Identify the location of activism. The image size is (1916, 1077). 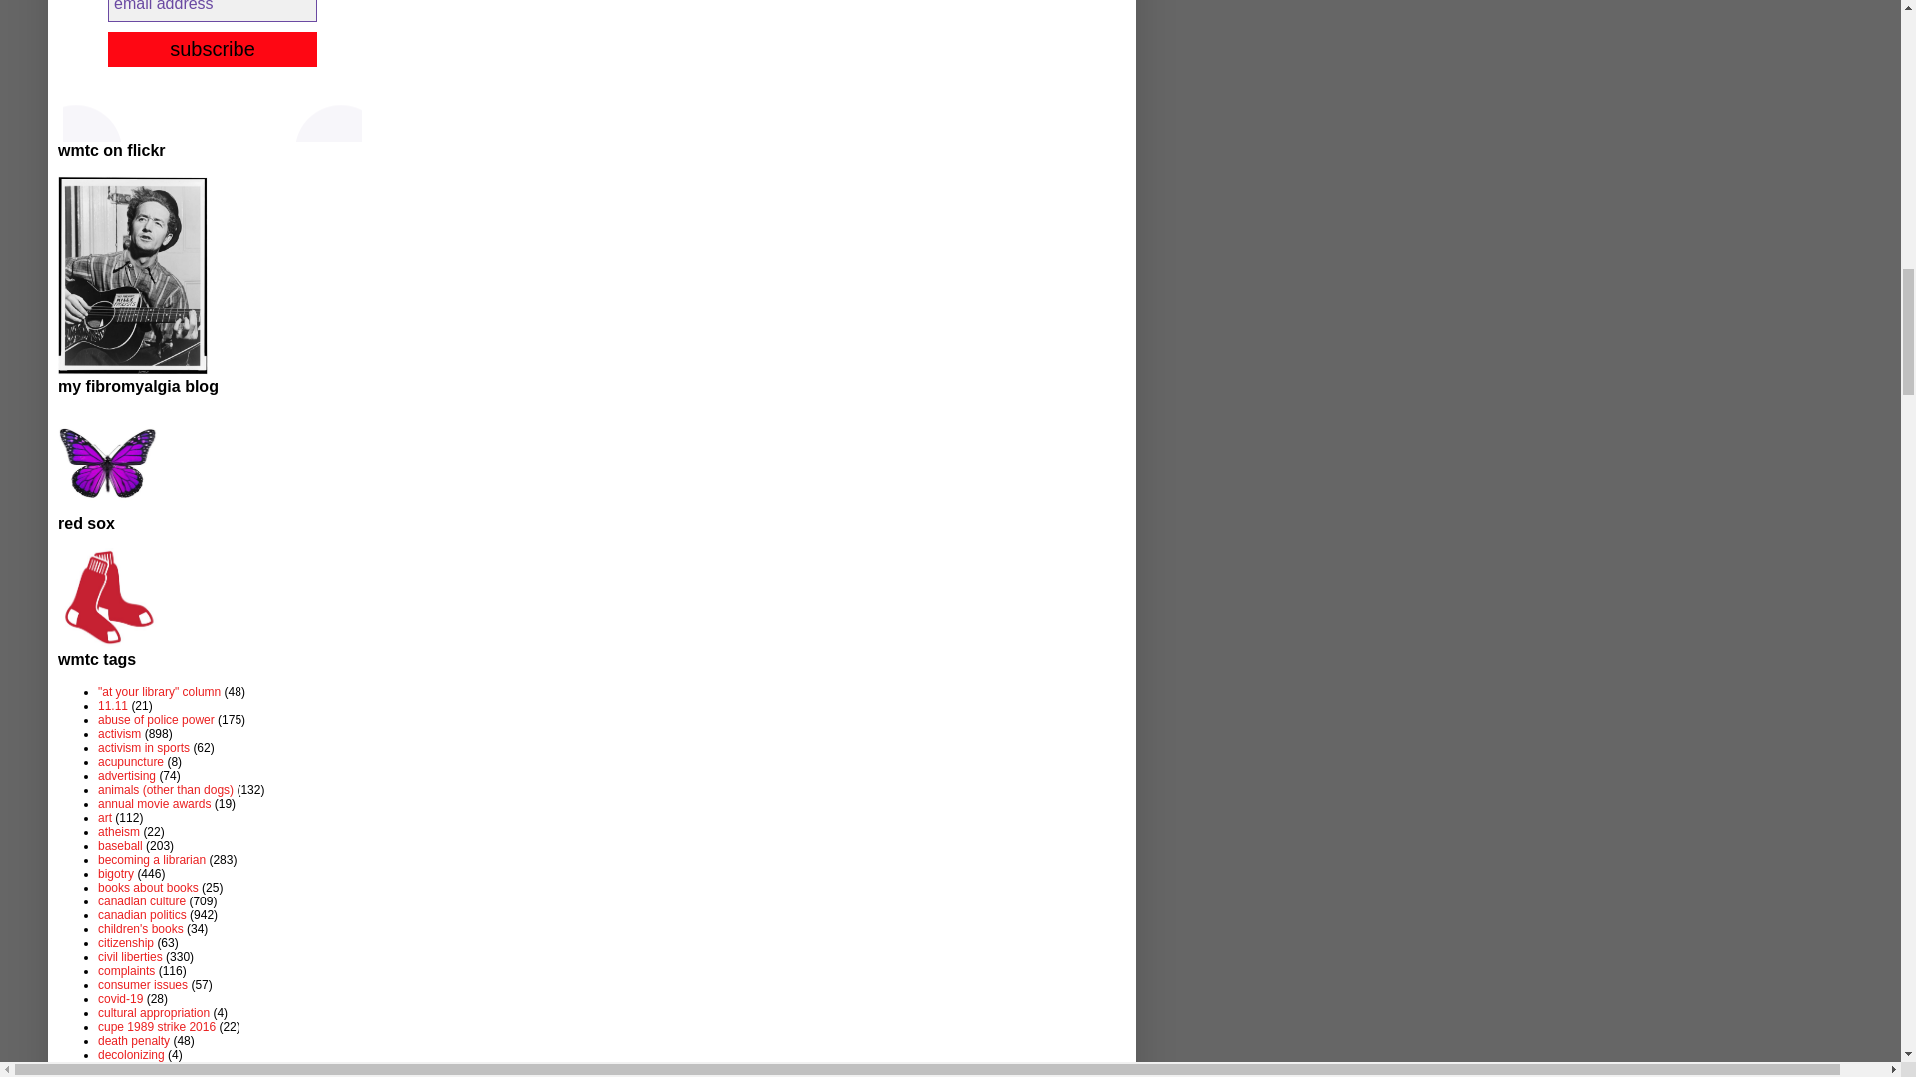
(118, 734).